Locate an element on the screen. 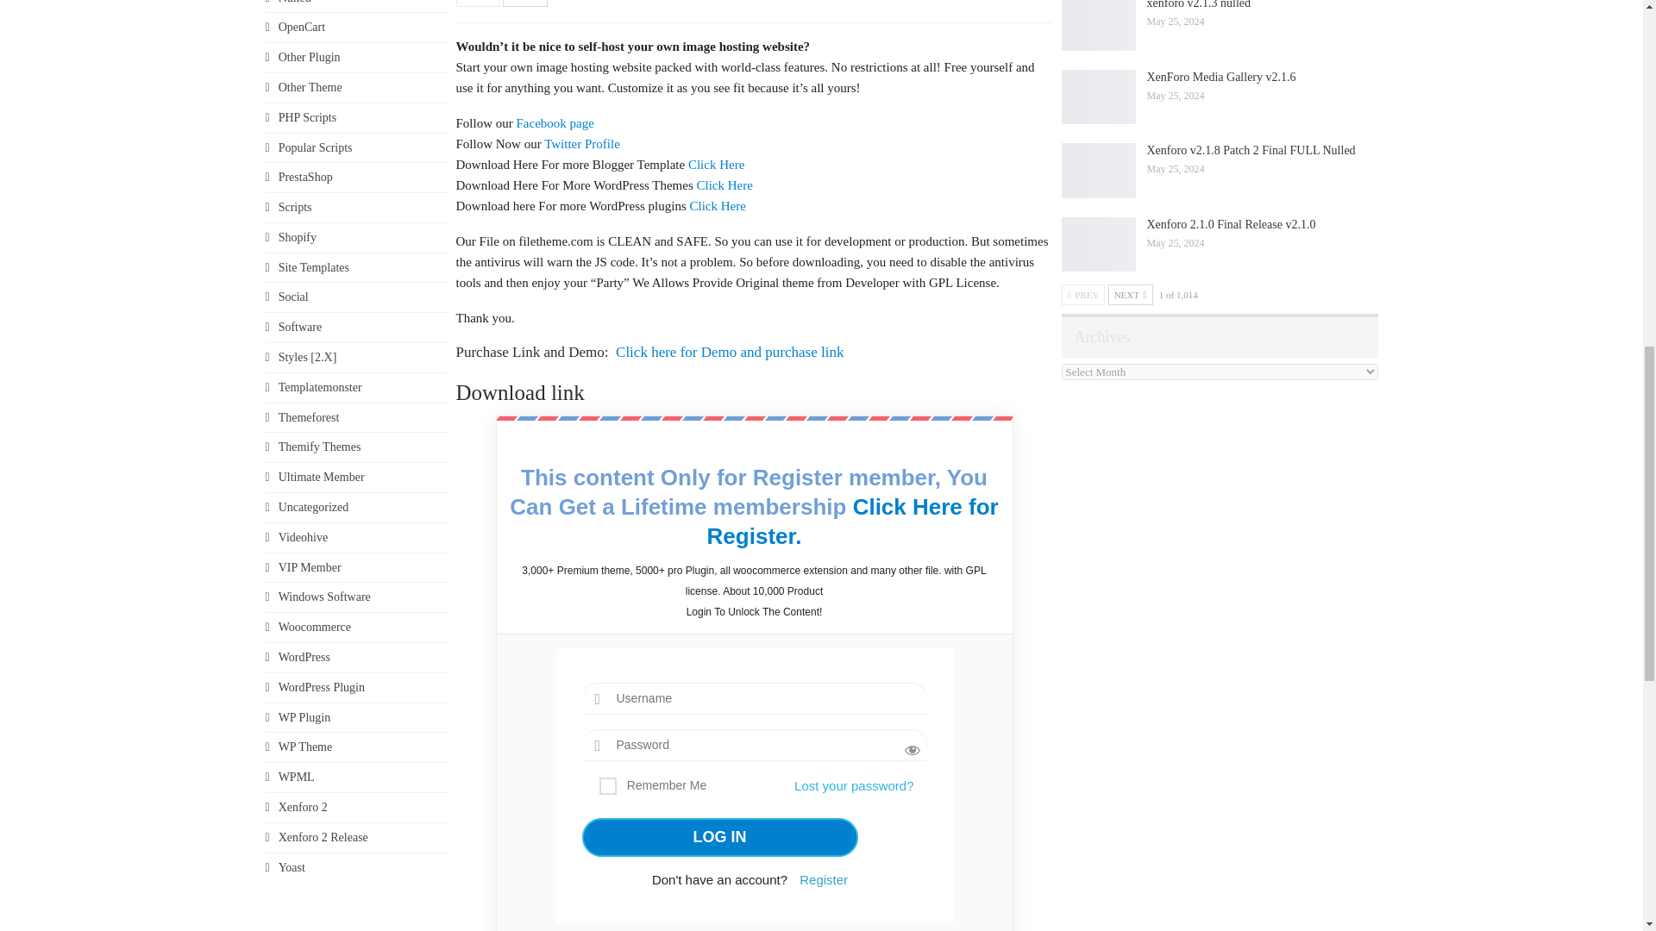 The image size is (1656, 931). Next is located at coordinates (525, 3).